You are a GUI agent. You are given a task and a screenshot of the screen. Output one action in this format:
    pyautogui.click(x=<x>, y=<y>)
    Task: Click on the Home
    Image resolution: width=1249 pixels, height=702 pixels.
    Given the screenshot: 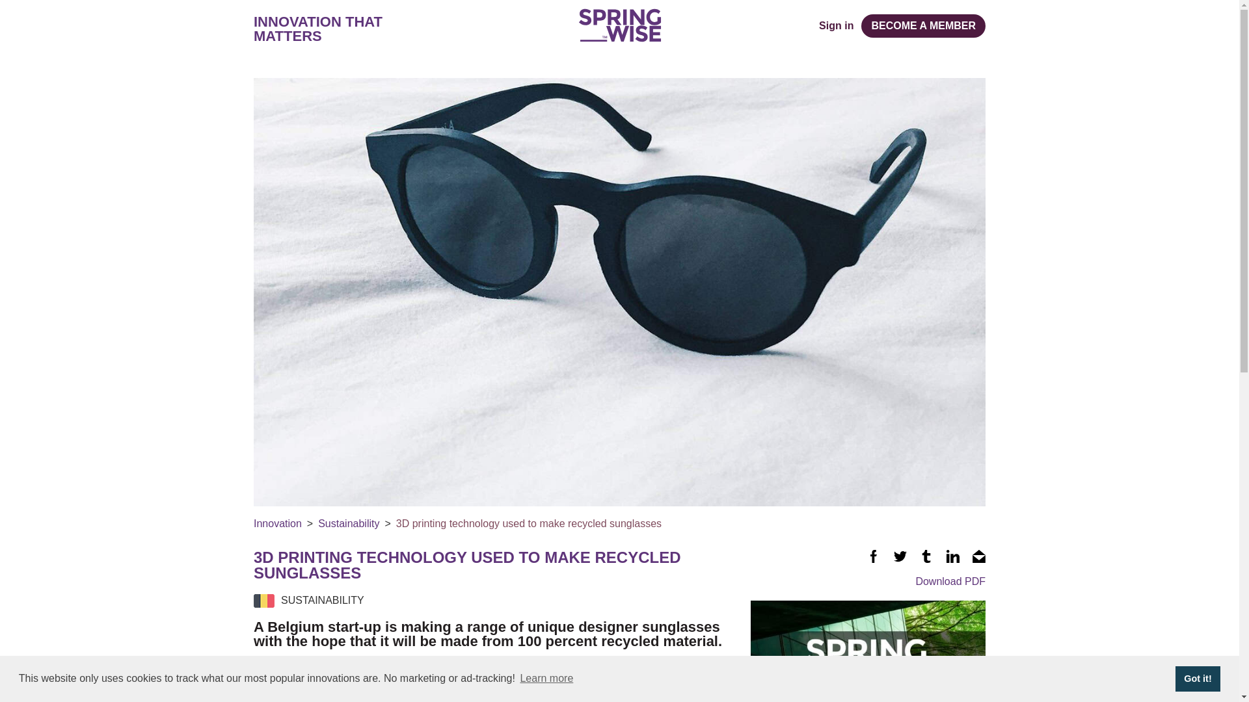 What is the action you would take?
    pyautogui.click(x=619, y=25)
    